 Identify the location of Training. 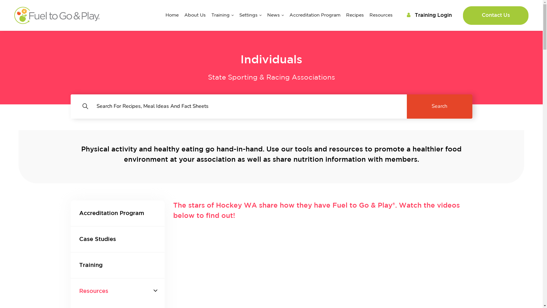
(223, 15).